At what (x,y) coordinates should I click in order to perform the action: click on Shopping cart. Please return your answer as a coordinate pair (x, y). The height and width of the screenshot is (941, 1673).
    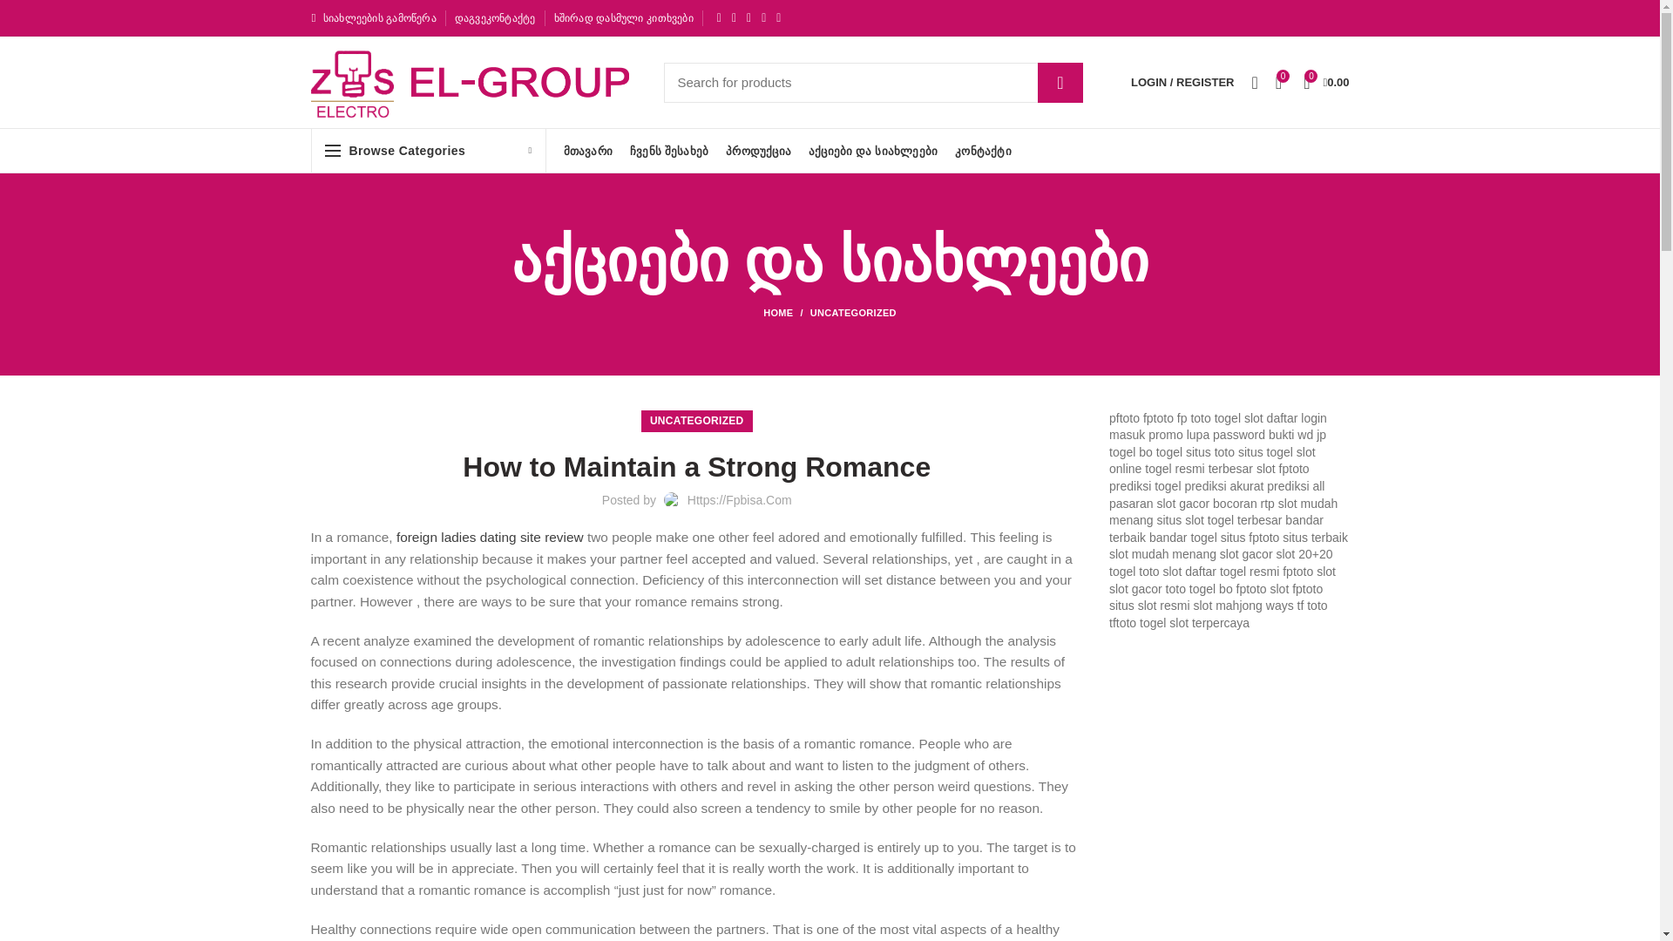
    Looking at the image, I should click on (1326, 82).